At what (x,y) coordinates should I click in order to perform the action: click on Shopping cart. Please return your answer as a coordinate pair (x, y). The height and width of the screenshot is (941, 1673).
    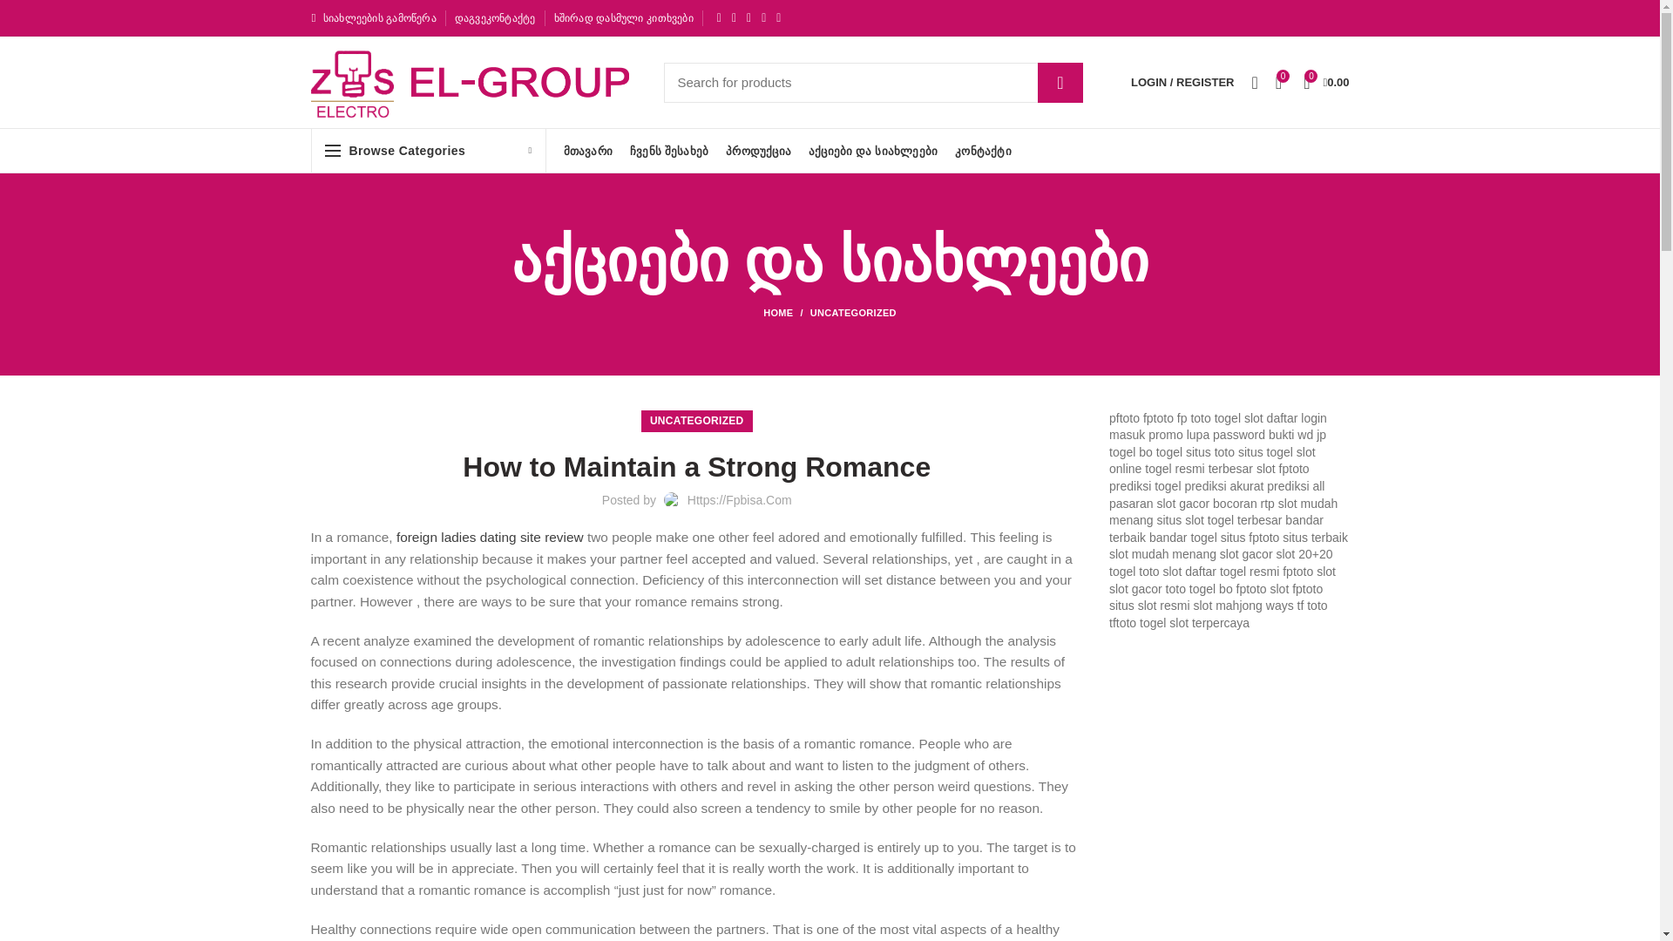
    Looking at the image, I should click on (1326, 82).